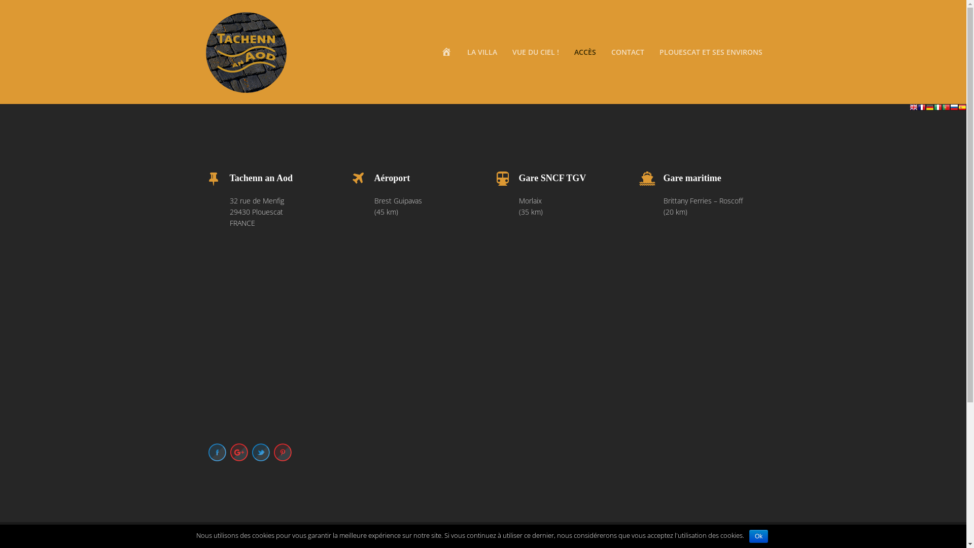 This screenshot has width=974, height=548. I want to click on Google+, so click(239, 453).